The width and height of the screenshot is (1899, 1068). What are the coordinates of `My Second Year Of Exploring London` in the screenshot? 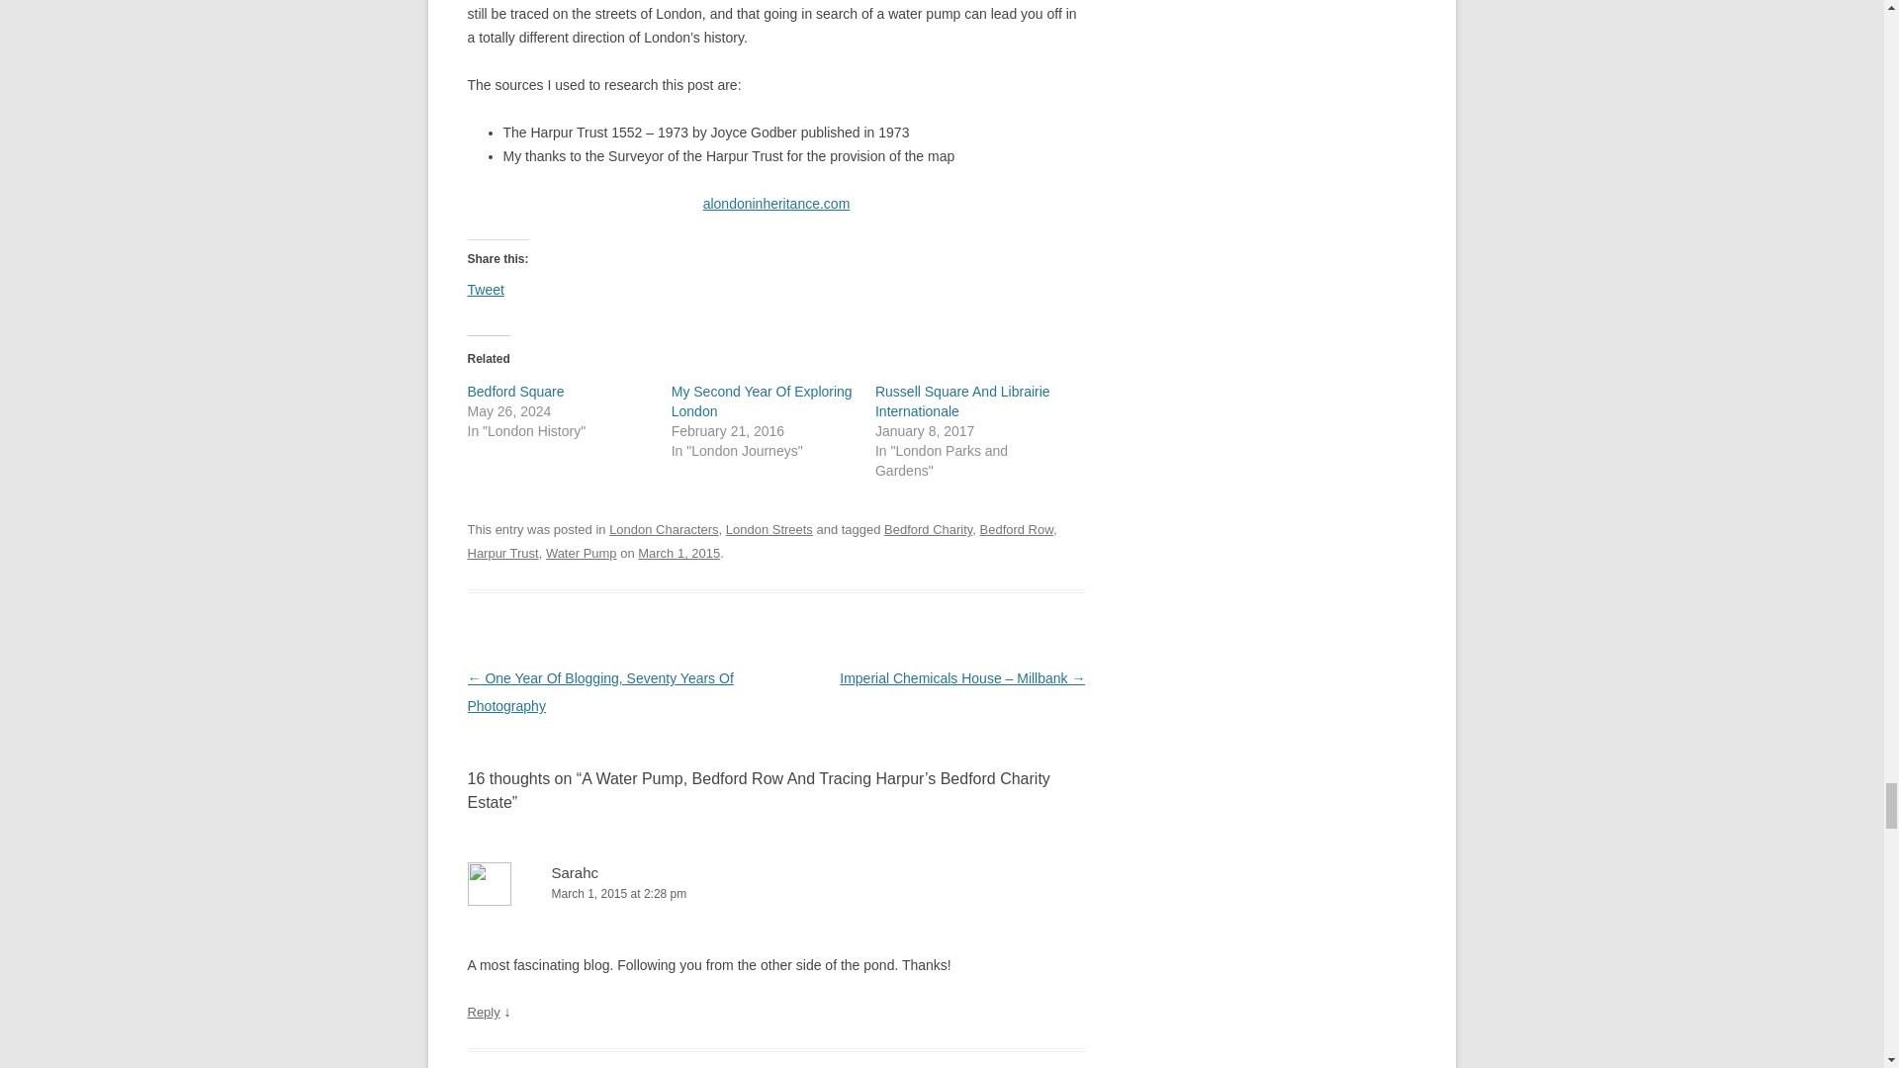 It's located at (762, 401).